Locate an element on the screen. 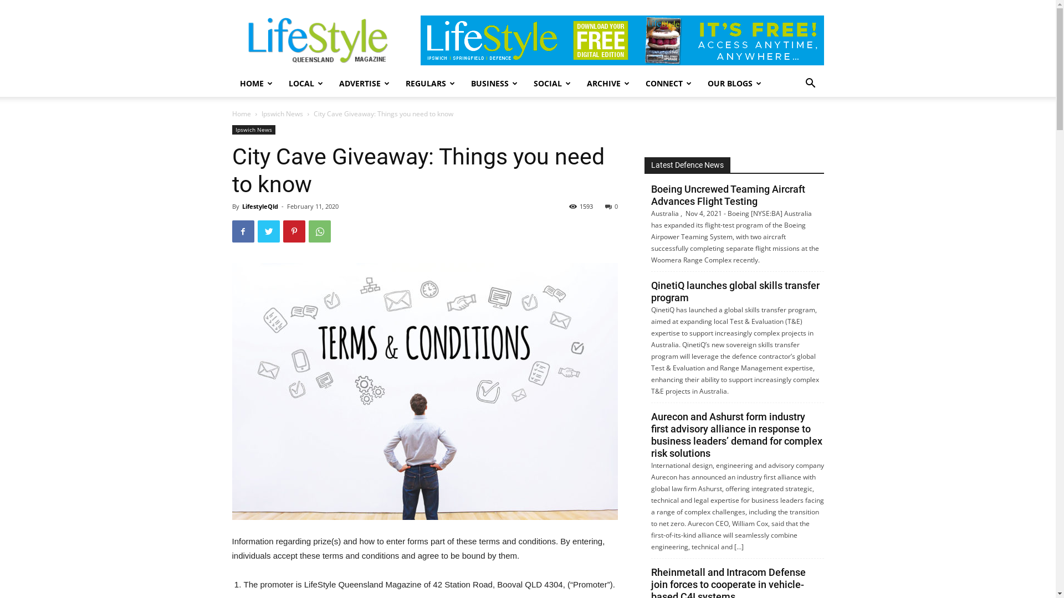 The width and height of the screenshot is (1064, 598). Search is located at coordinates (794, 128).